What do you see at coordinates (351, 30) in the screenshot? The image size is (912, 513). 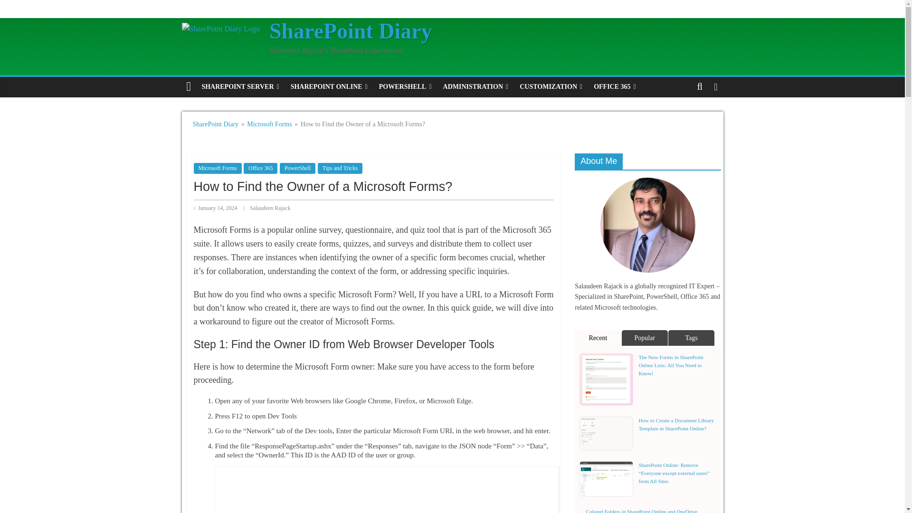 I see `SharePoint Diary` at bounding box center [351, 30].